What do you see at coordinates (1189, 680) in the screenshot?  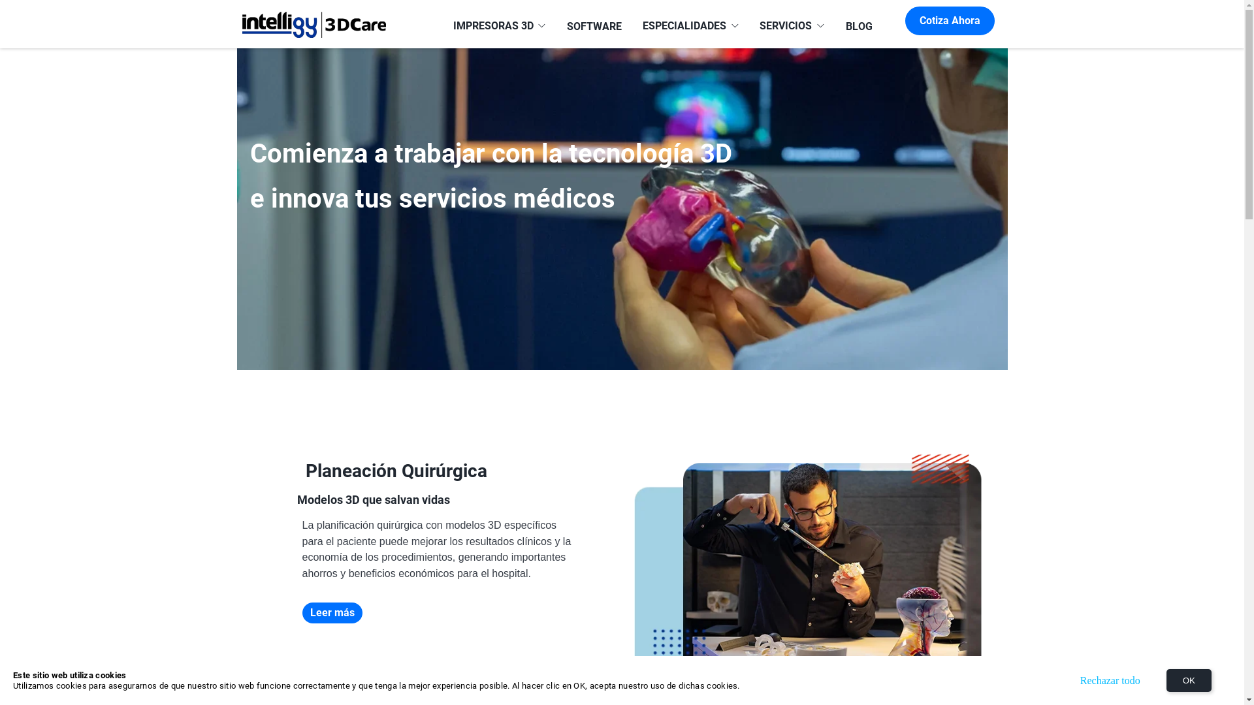 I see `OK` at bounding box center [1189, 680].